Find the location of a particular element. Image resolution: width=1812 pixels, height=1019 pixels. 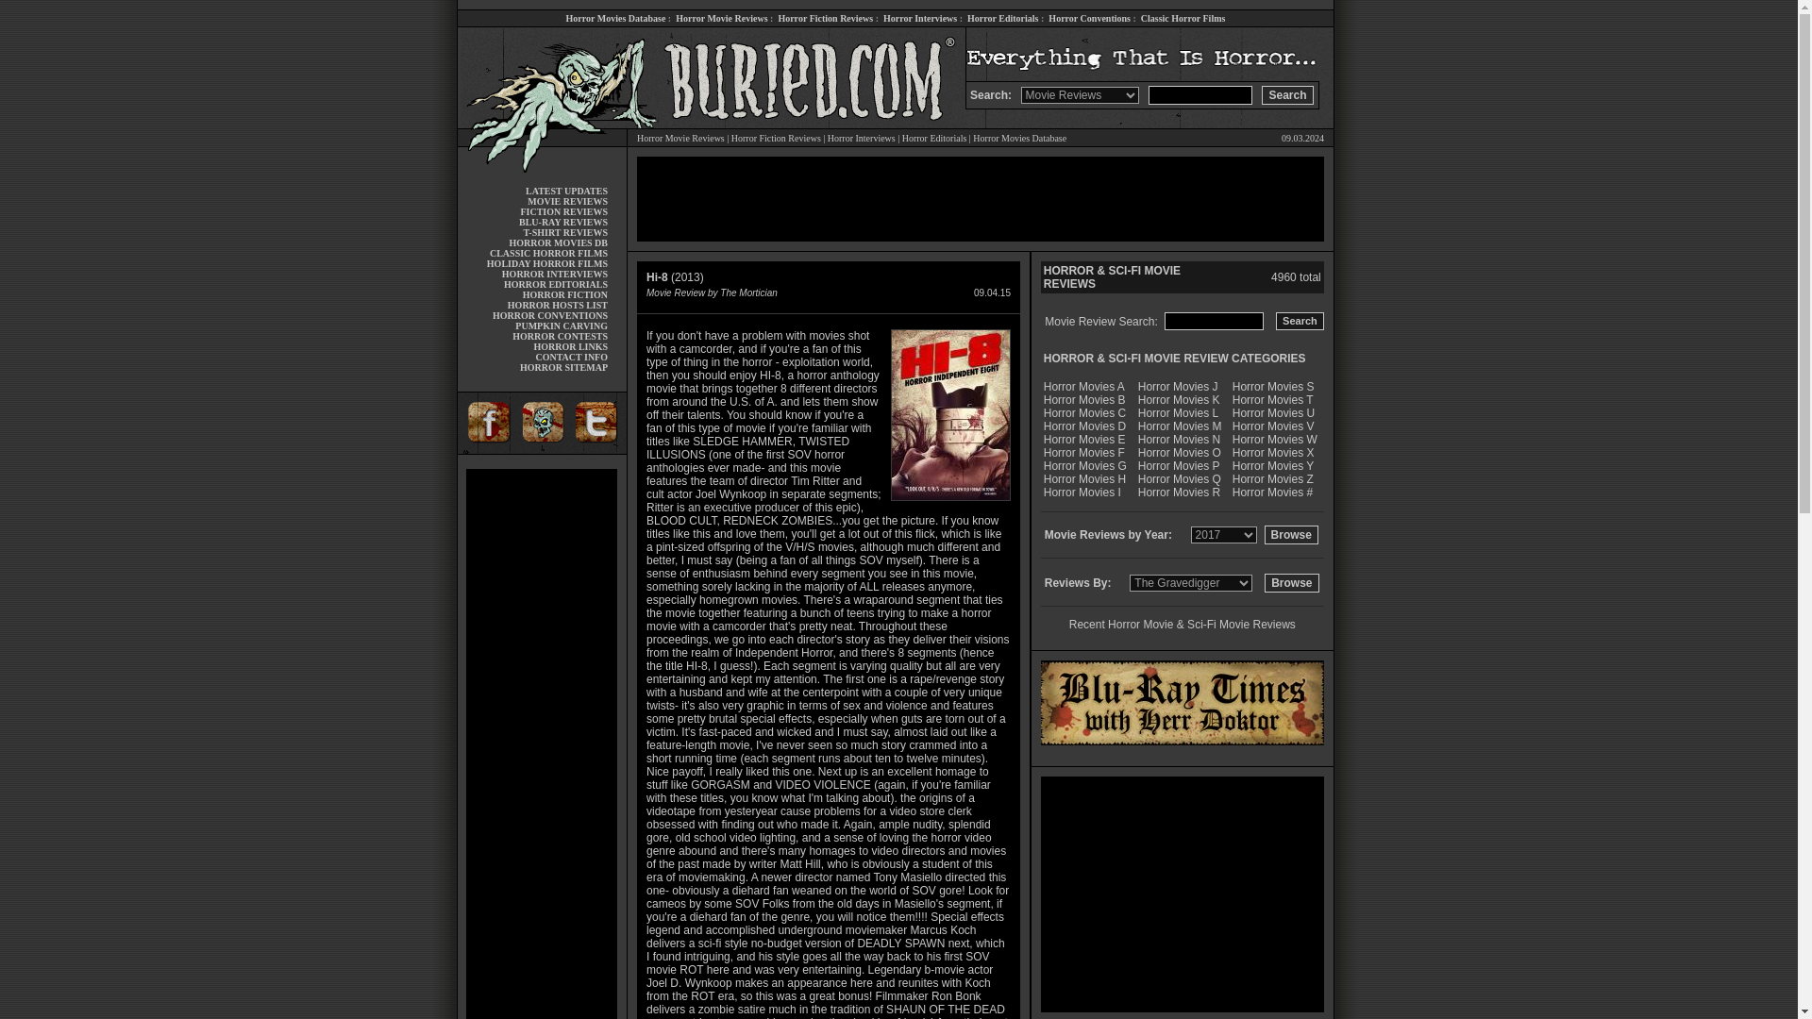

HORROR SITEMAP is located at coordinates (563, 368).